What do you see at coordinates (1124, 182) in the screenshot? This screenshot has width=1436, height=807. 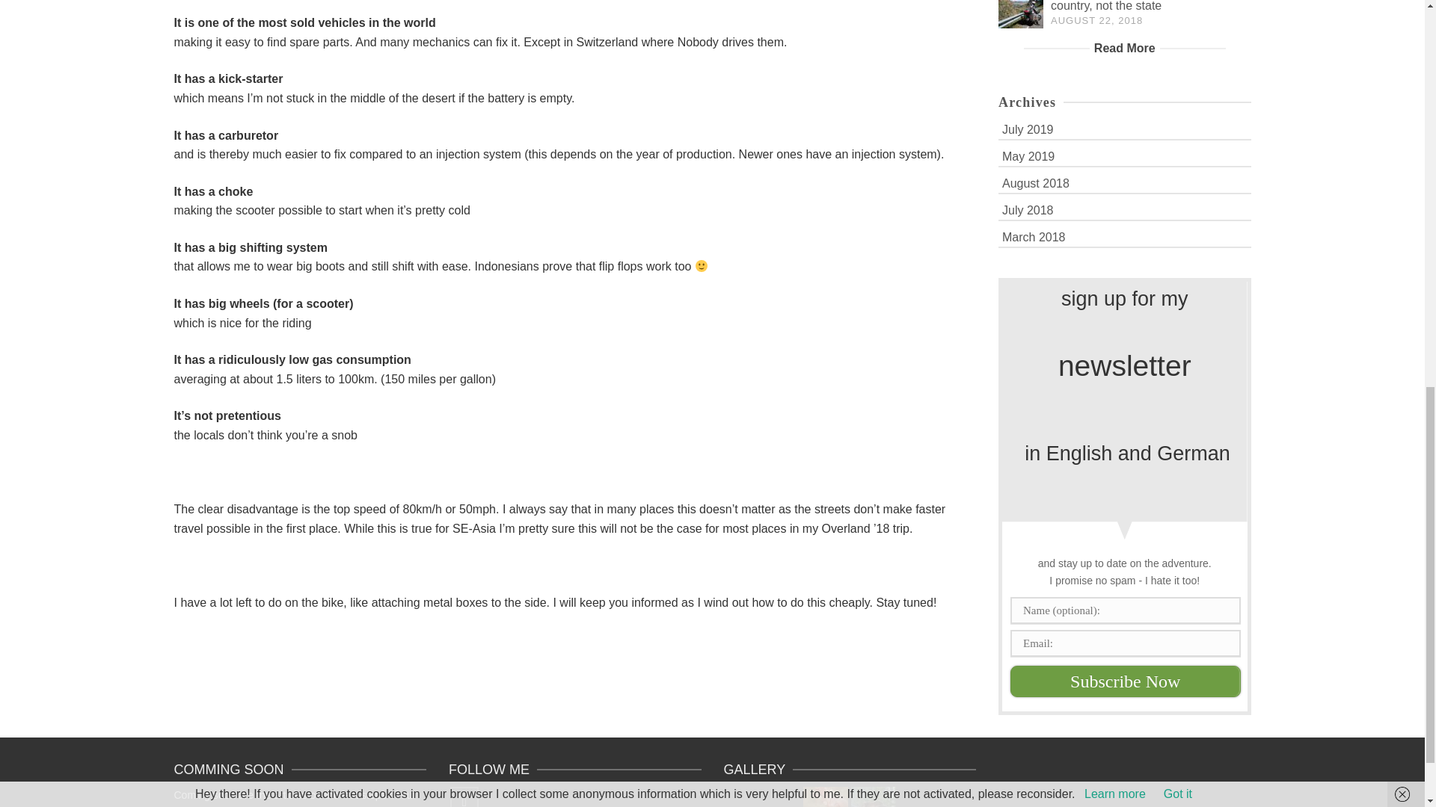 I see `August 2018` at bounding box center [1124, 182].